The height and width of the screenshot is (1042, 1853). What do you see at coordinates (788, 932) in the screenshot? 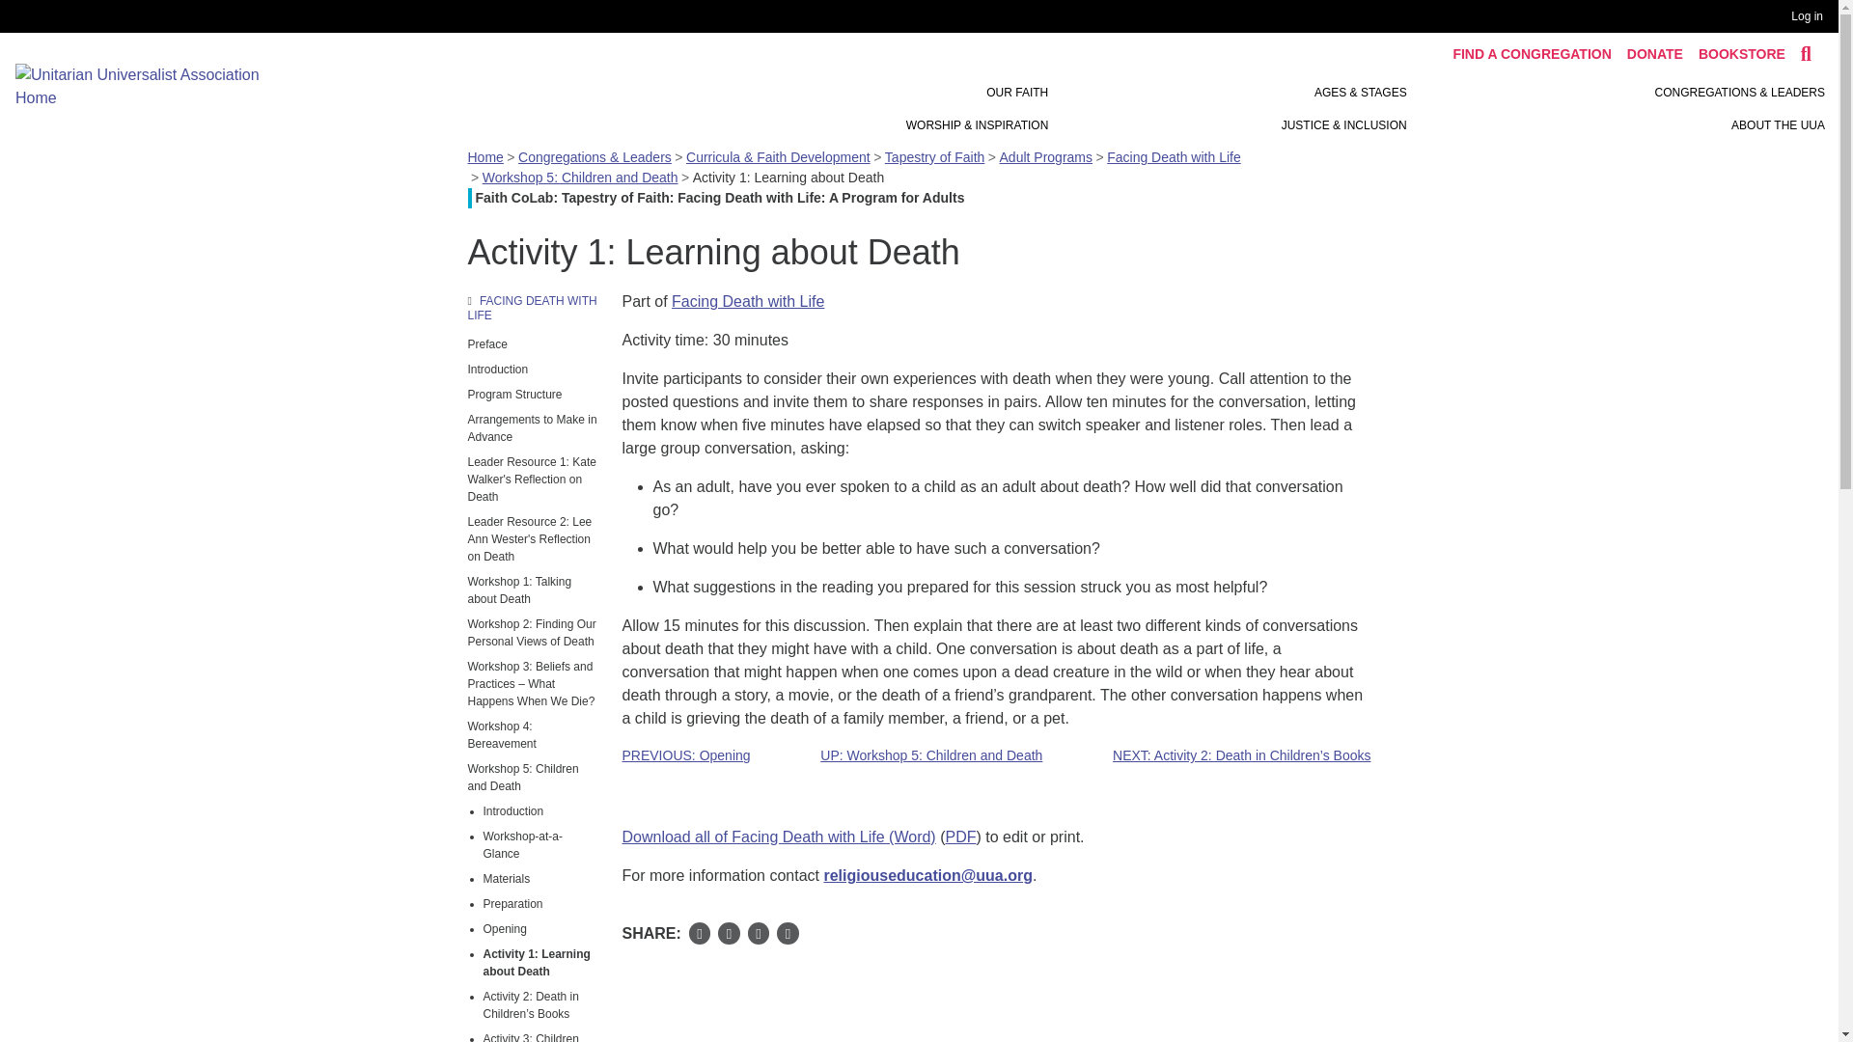
I see `Print this page` at bounding box center [788, 932].